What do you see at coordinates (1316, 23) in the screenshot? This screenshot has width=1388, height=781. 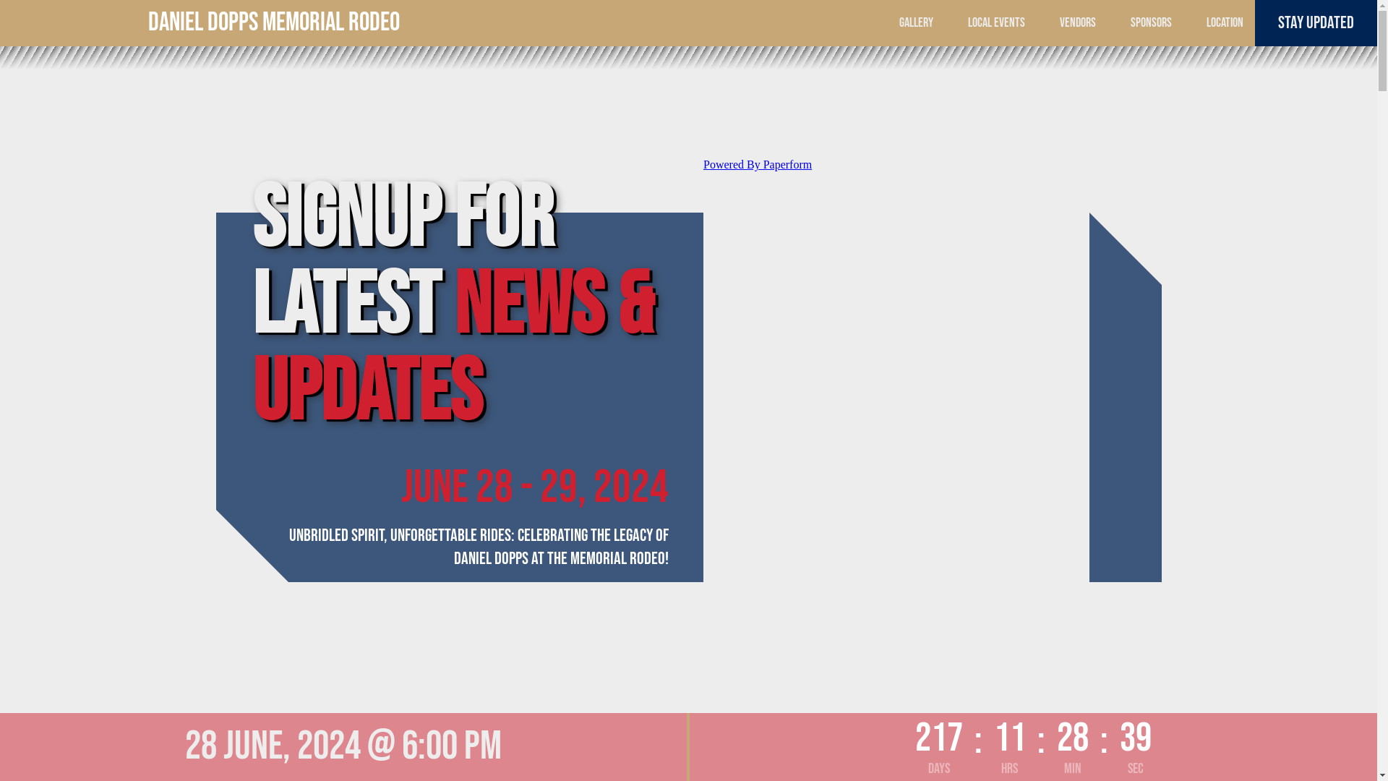 I see `STAY UPDATED` at bounding box center [1316, 23].